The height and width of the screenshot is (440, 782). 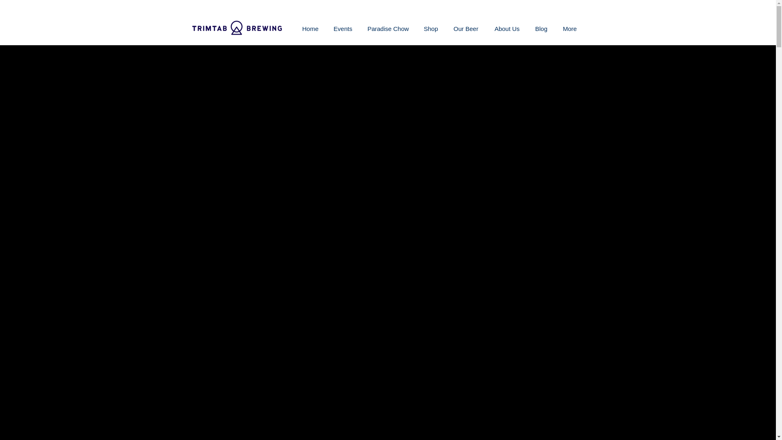 I want to click on Events, so click(x=343, y=29).